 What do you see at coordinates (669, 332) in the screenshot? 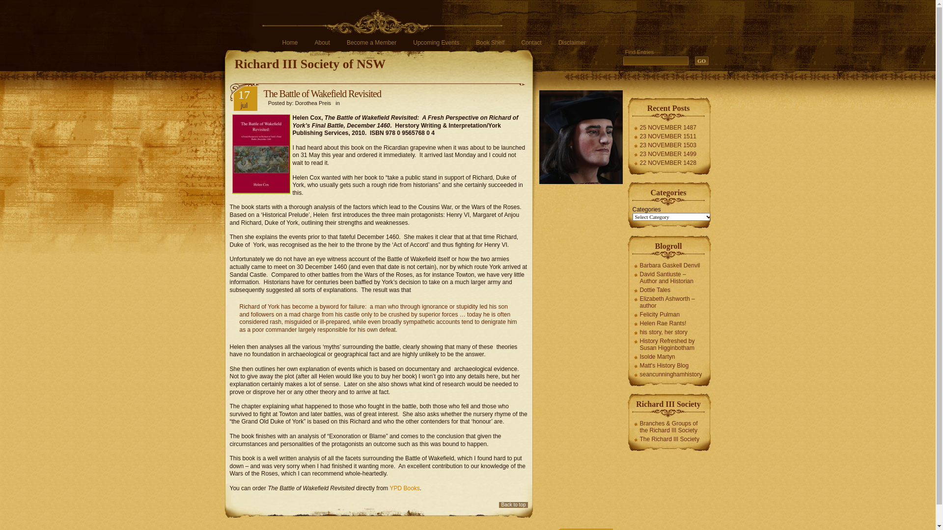
I see `his story, her story` at bounding box center [669, 332].